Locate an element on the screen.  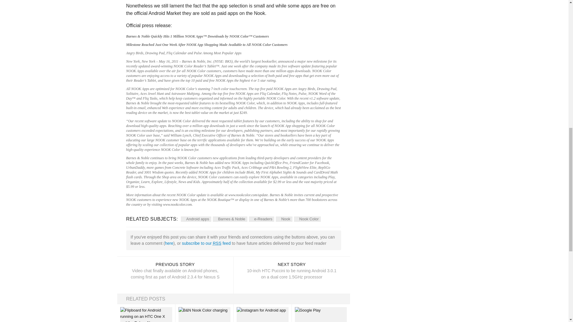
Android apps is located at coordinates (307, 219).